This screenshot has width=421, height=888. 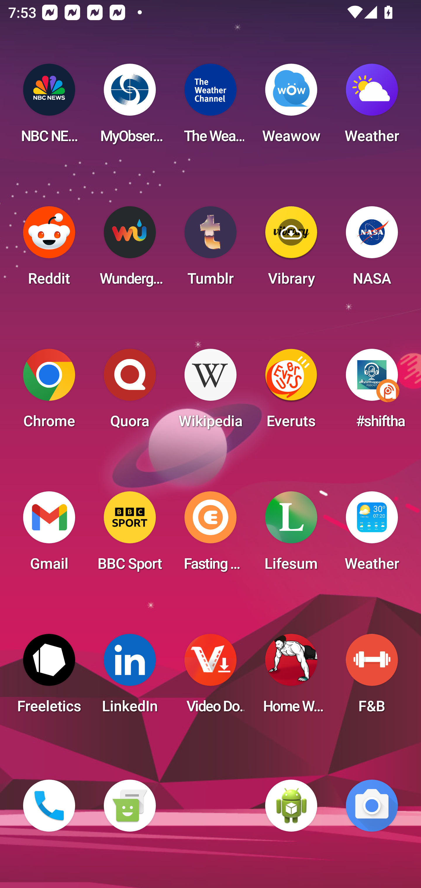 What do you see at coordinates (372, 806) in the screenshot?
I see `Camera` at bounding box center [372, 806].